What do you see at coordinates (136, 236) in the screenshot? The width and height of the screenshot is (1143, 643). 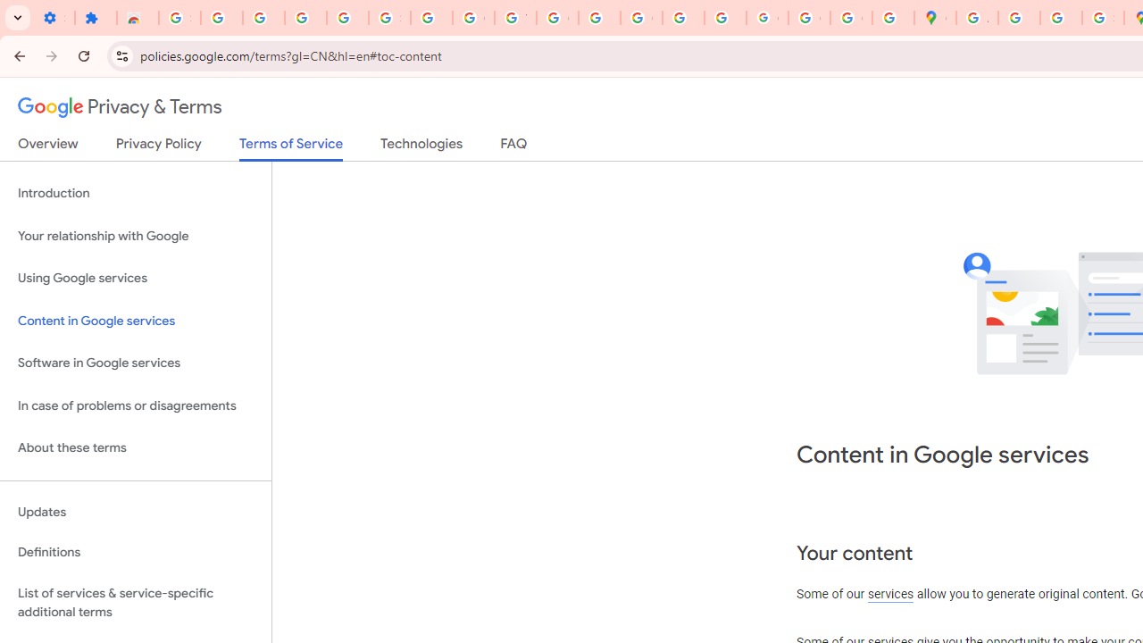 I see `Your relationship with Google` at bounding box center [136, 236].